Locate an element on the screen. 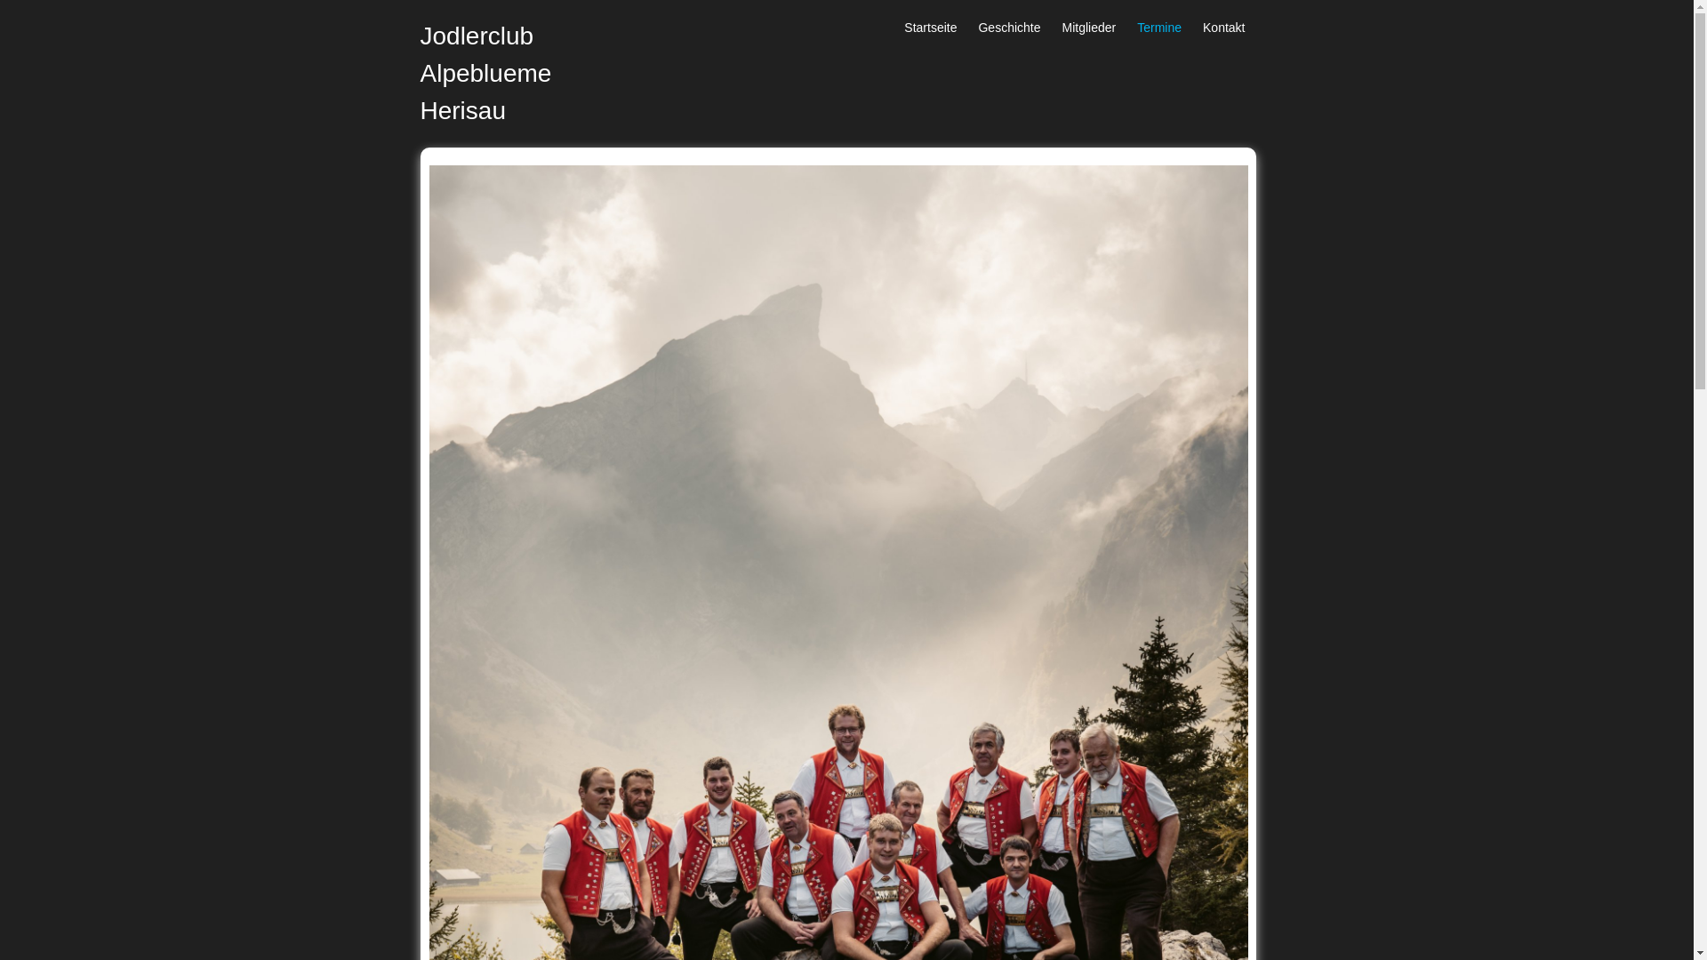 The width and height of the screenshot is (1707, 960). Jodlerclub Alpeblueme Herisau is located at coordinates (485, 73).